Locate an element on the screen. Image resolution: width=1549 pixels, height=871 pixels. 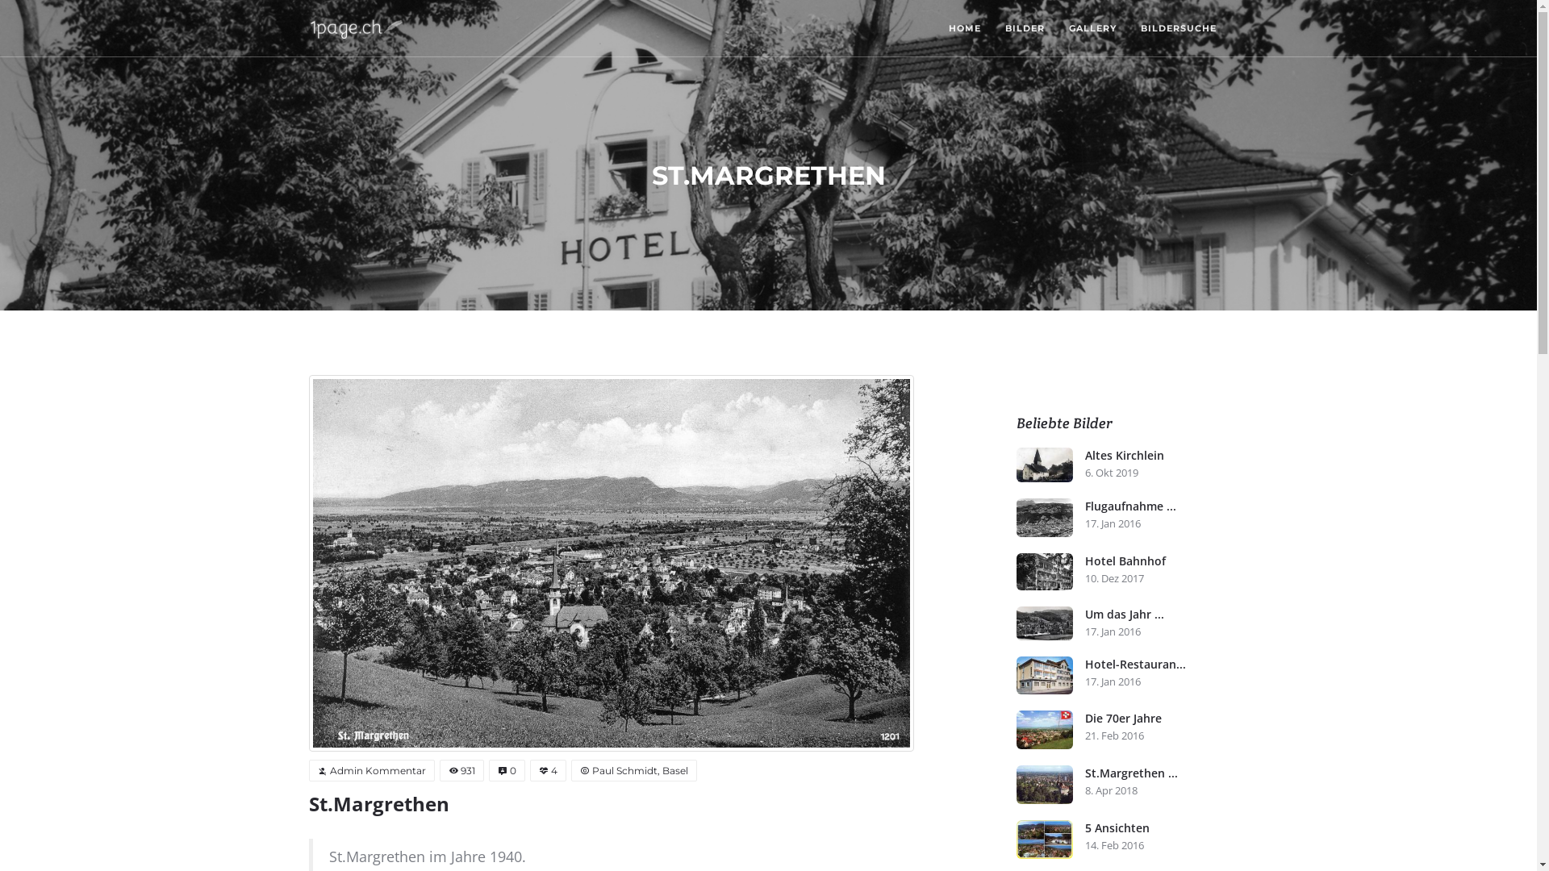
Hotel Bahnhof is located at coordinates (1045, 572).